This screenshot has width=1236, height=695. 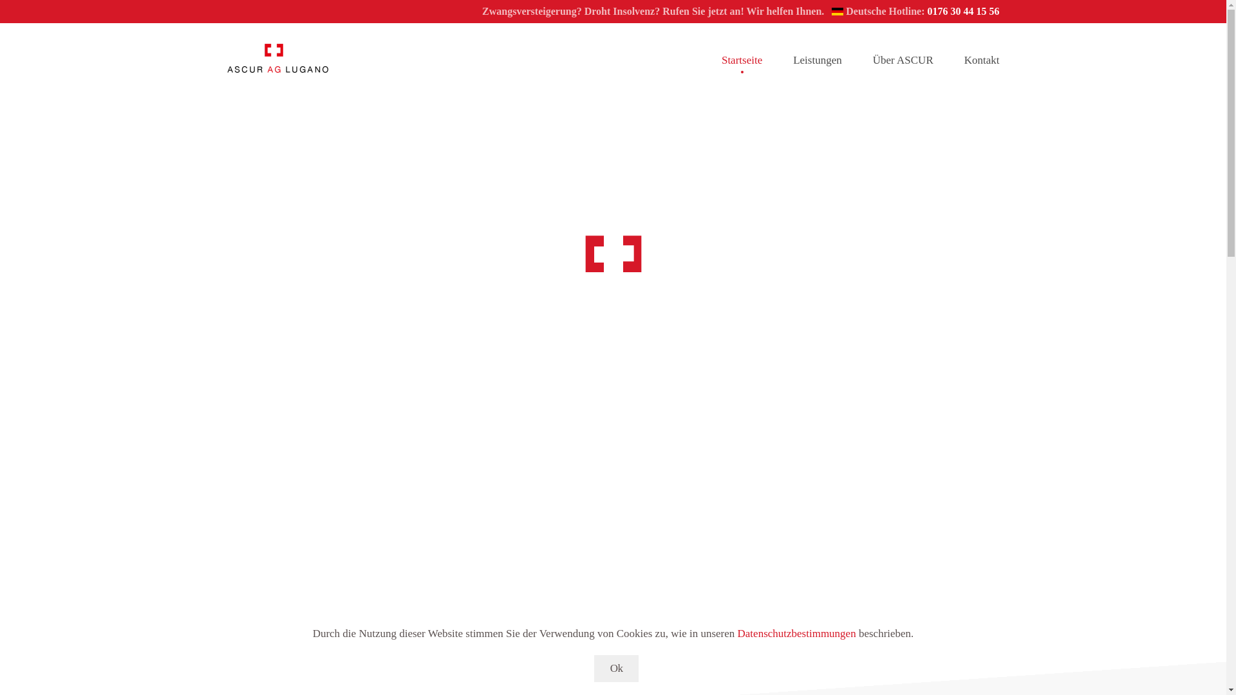 I want to click on Datenschutzbestimmungen, so click(x=797, y=633).